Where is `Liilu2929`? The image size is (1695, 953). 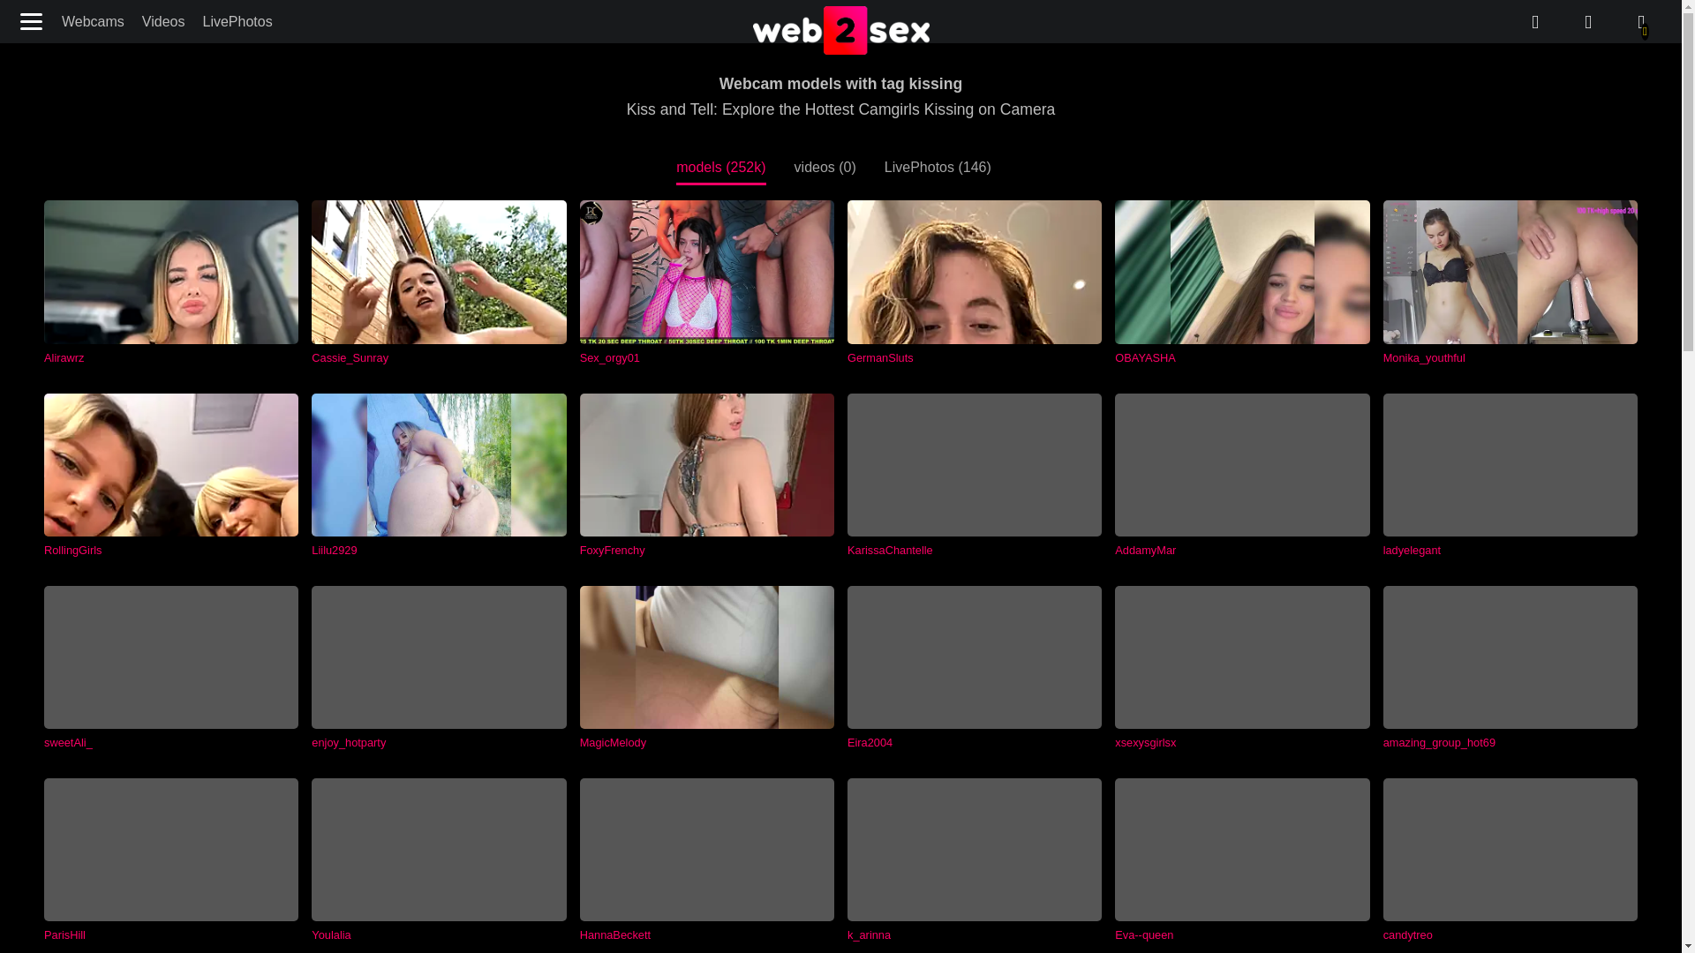
Liilu2929 is located at coordinates (439, 475).